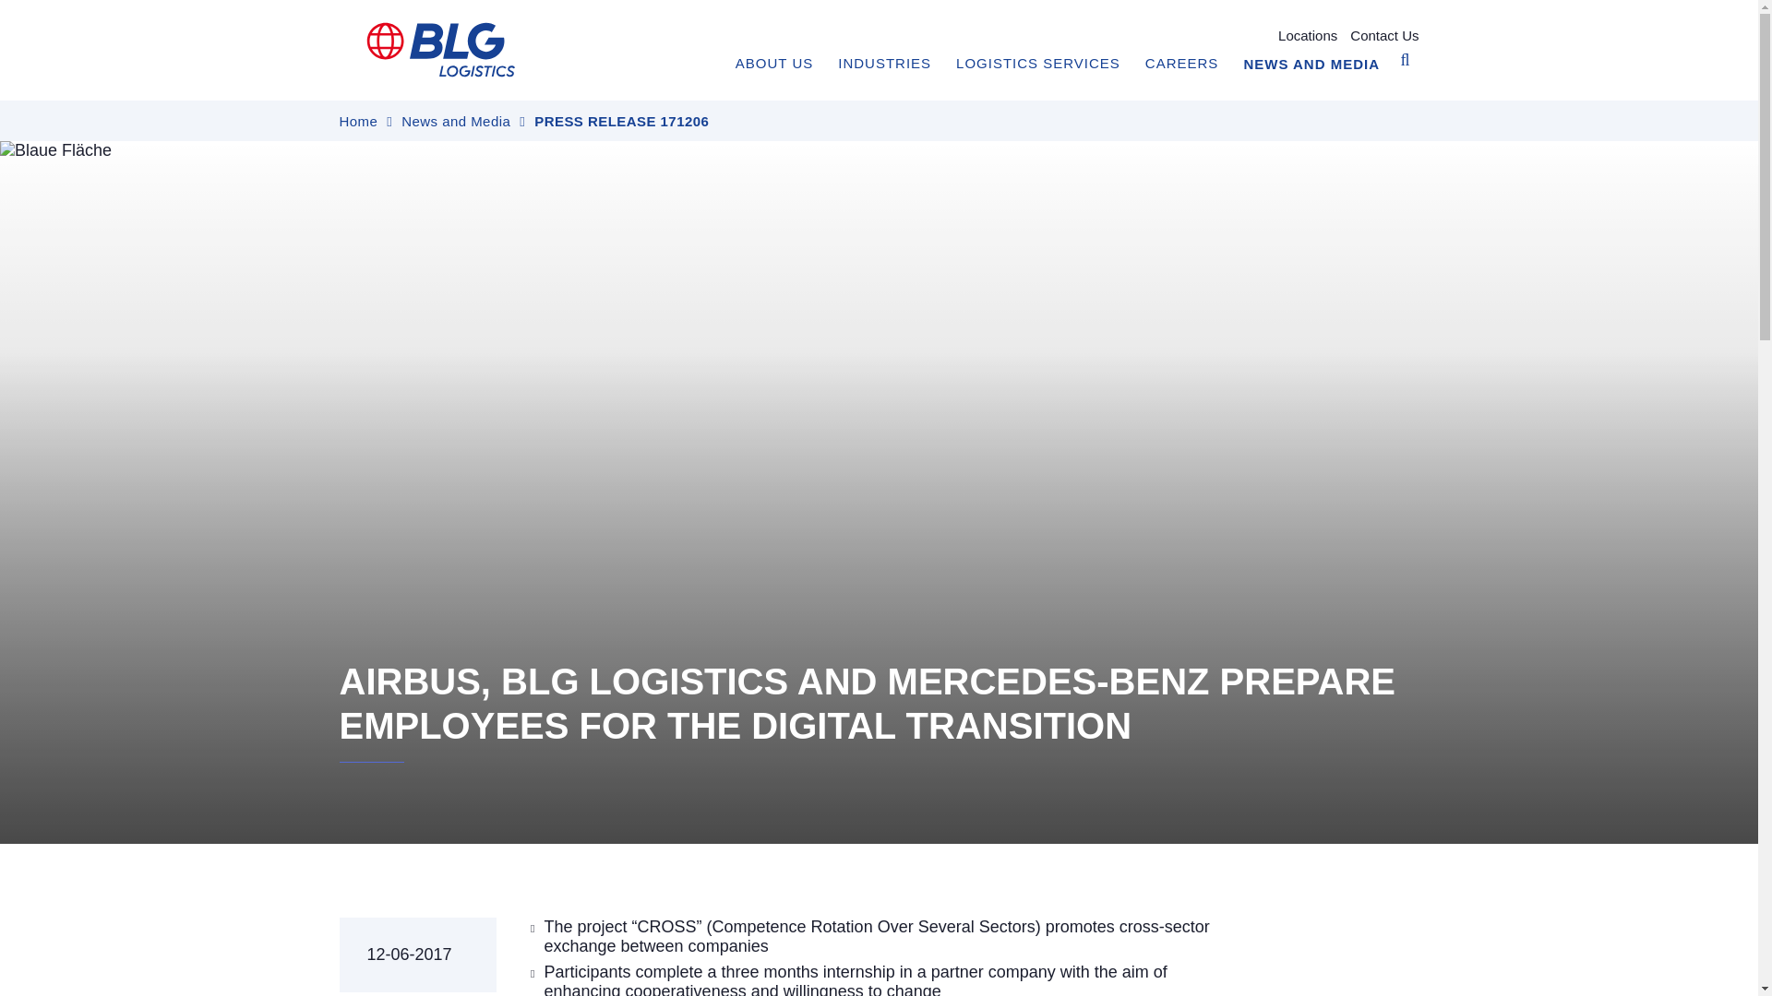  Describe the element at coordinates (1181, 63) in the screenshot. I see `CAREERS` at that location.